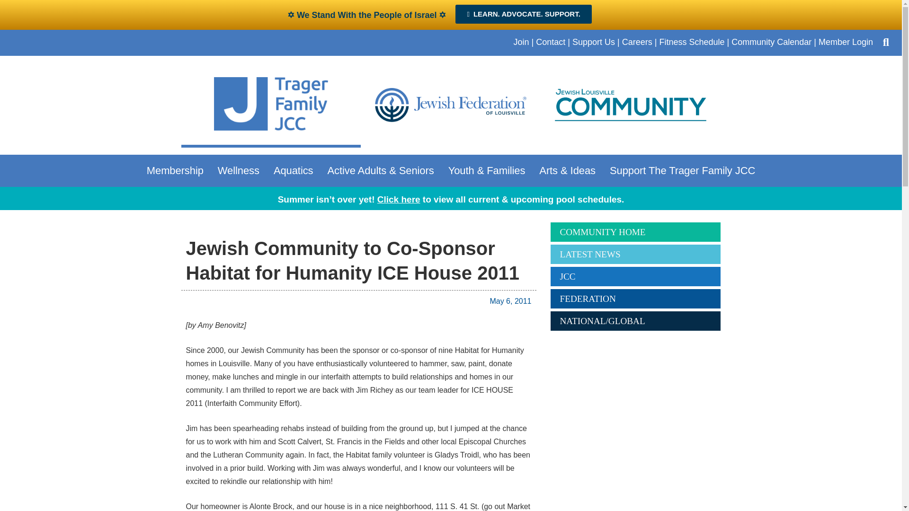 The image size is (909, 511). What do you see at coordinates (637, 42) in the screenshot?
I see `Careers` at bounding box center [637, 42].